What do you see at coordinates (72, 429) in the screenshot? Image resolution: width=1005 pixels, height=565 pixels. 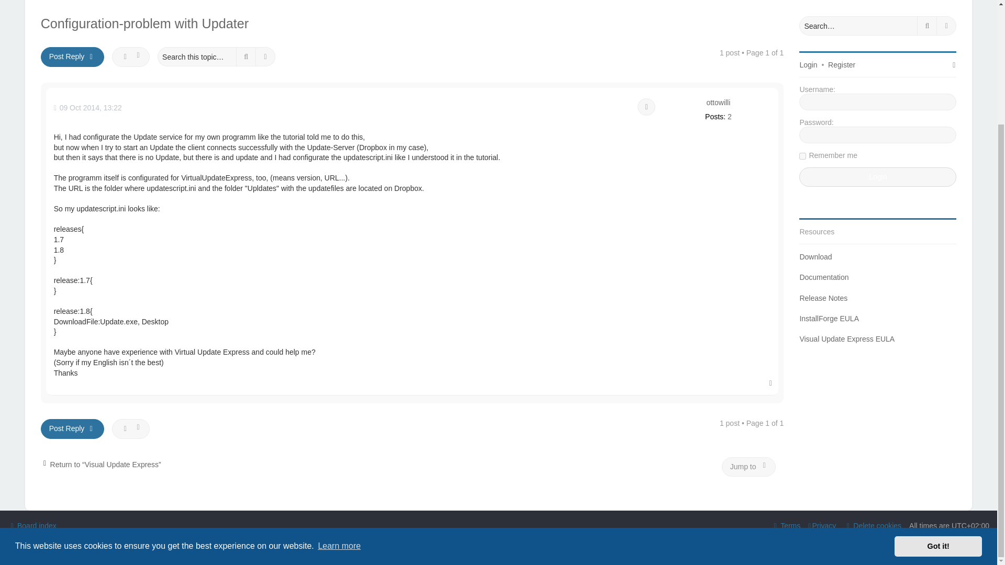 I see `Post a reply` at bounding box center [72, 429].